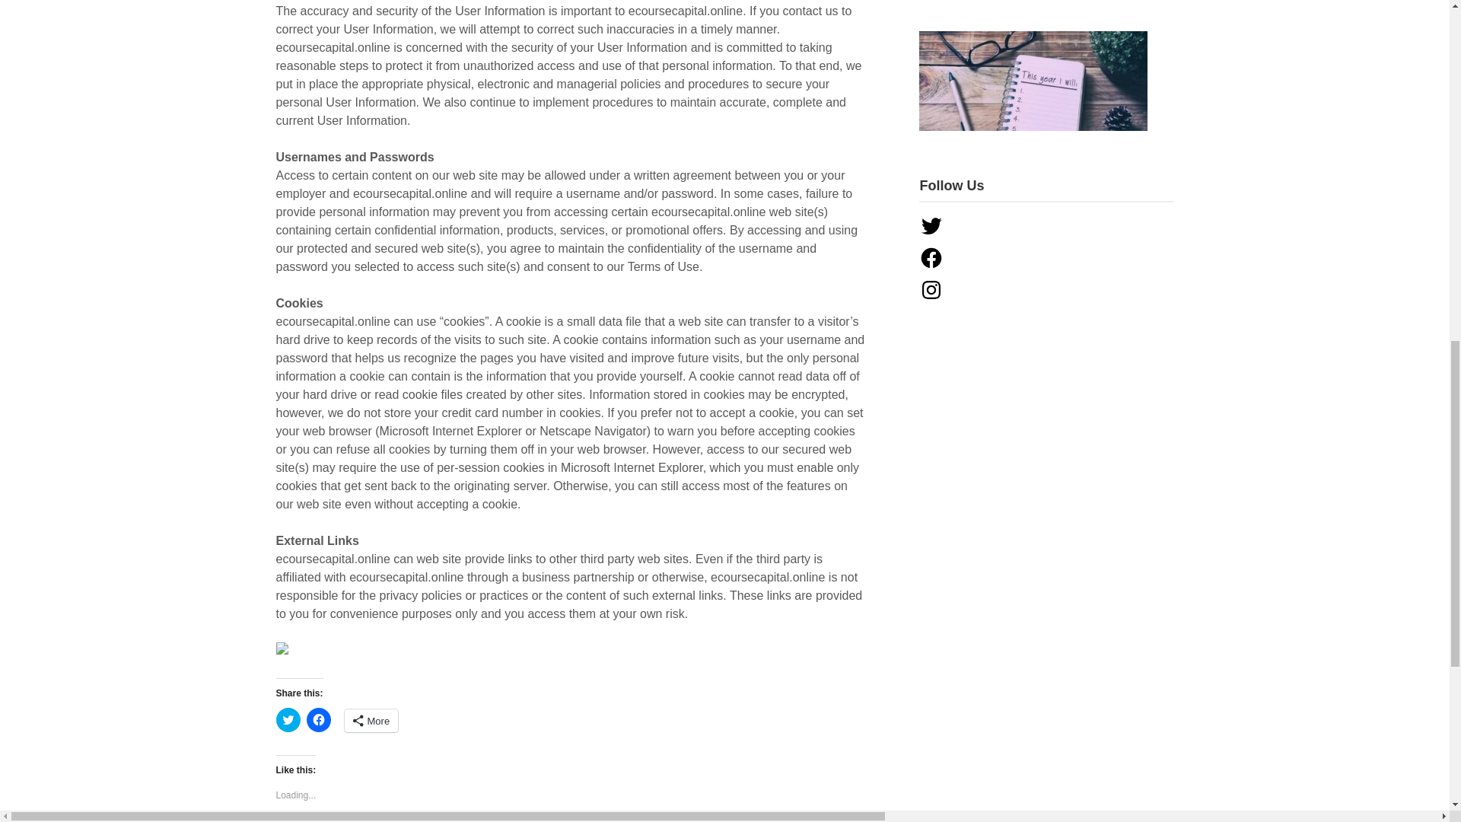 The height and width of the screenshot is (822, 1461). What do you see at coordinates (317, 720) in the screenshot?
I see `Click to share on Facebook` at bounding box center [317, 720].